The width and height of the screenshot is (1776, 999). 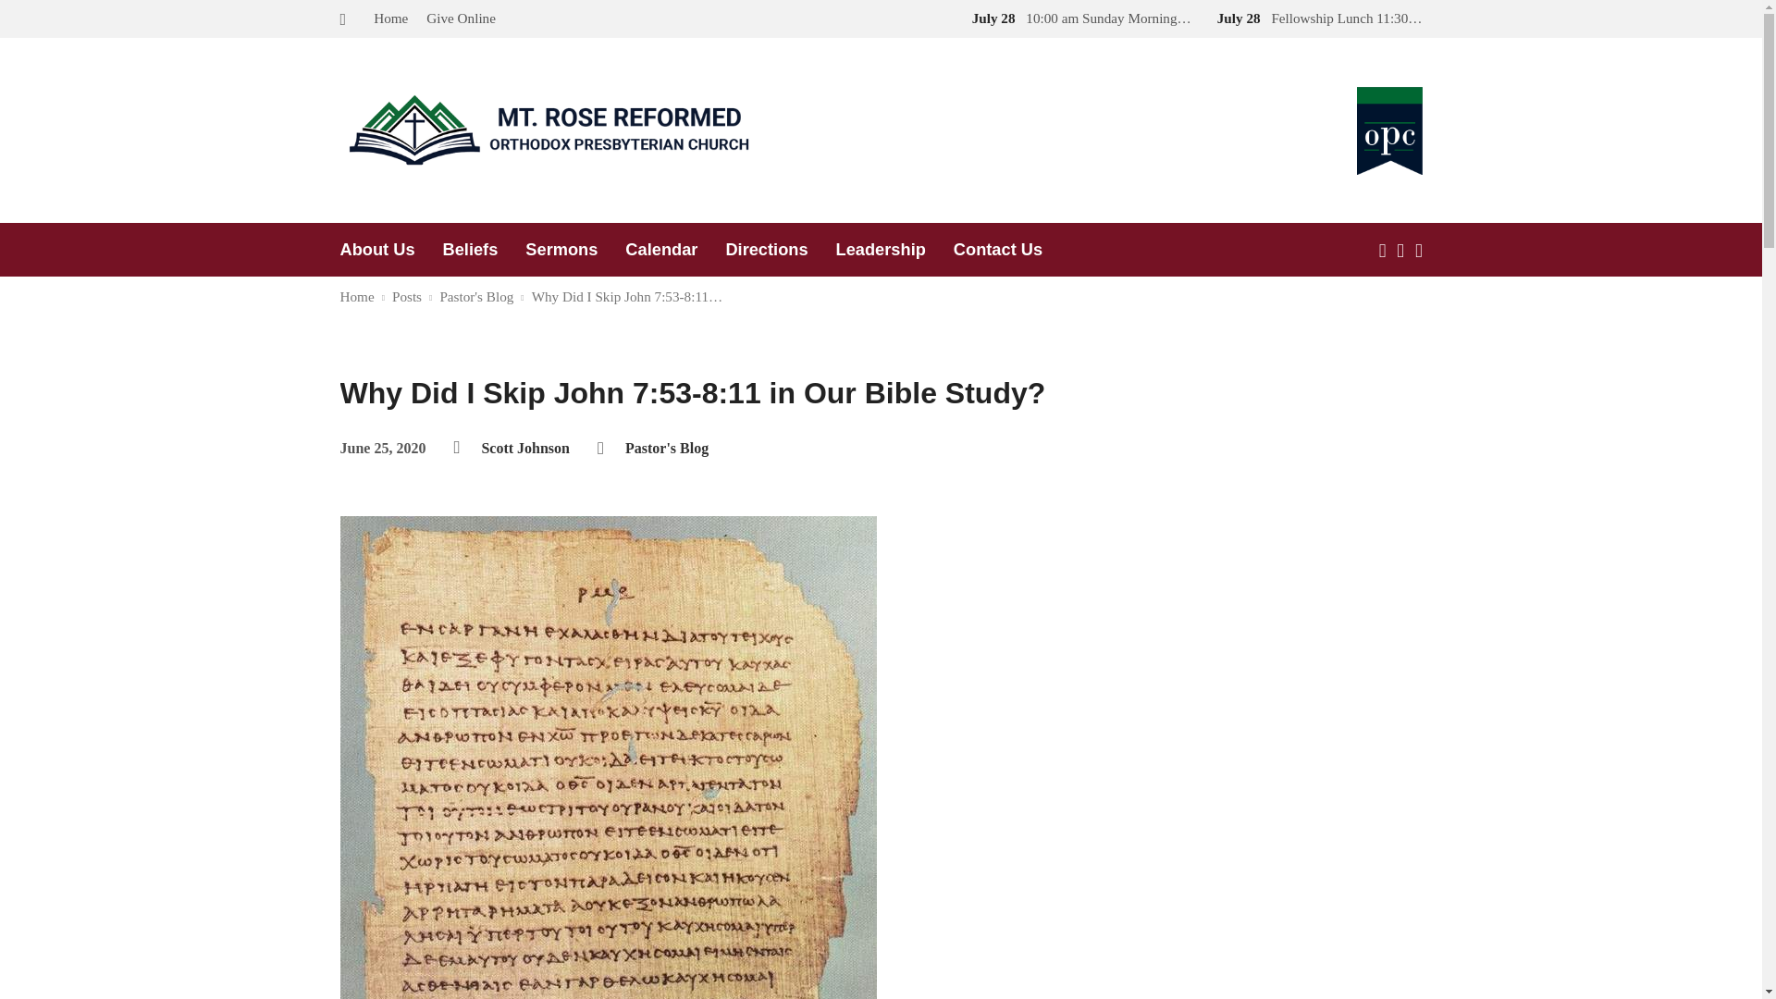 What do you see at coordinates (666, 448) in the screenshot?
I see `Pastor's Blog` at bounding box center [666, 448].